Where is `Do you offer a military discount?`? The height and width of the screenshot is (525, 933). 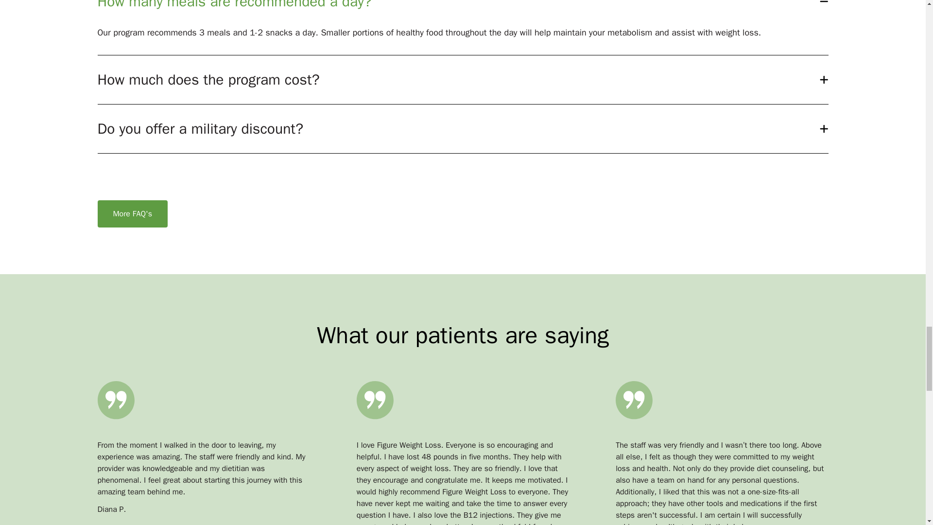
Do you offer a military discount? is located at coordinates (463, 128).